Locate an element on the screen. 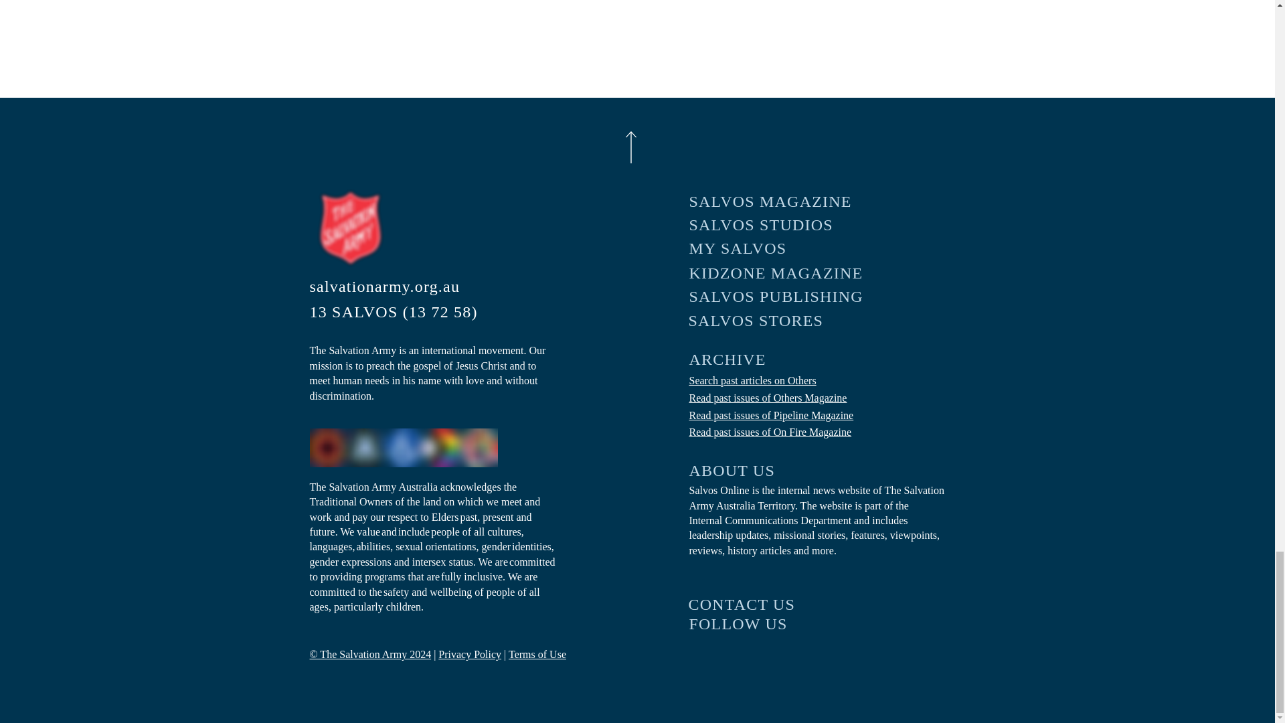 Image resolution: width=1285 pixels, height=723 pixels. Privacy Policy is located at coordinates (469, 654).